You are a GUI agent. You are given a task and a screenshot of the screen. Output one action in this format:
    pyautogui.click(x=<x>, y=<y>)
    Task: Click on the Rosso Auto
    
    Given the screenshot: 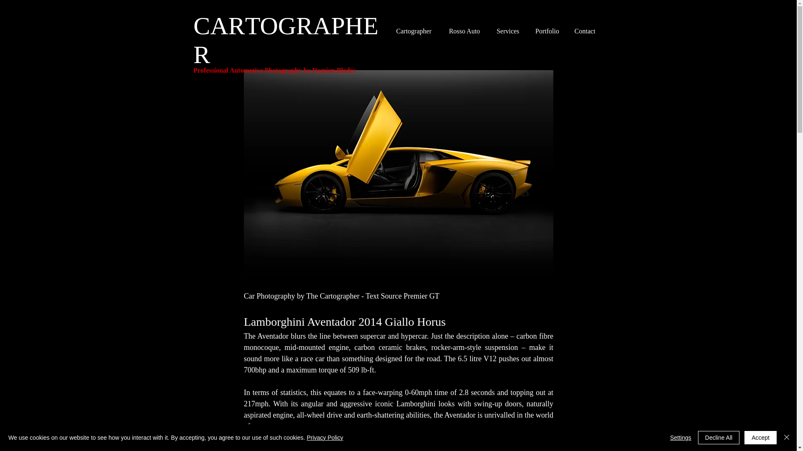 What is the action you would take?
    pyautogui.click(x=464, y=31)
    